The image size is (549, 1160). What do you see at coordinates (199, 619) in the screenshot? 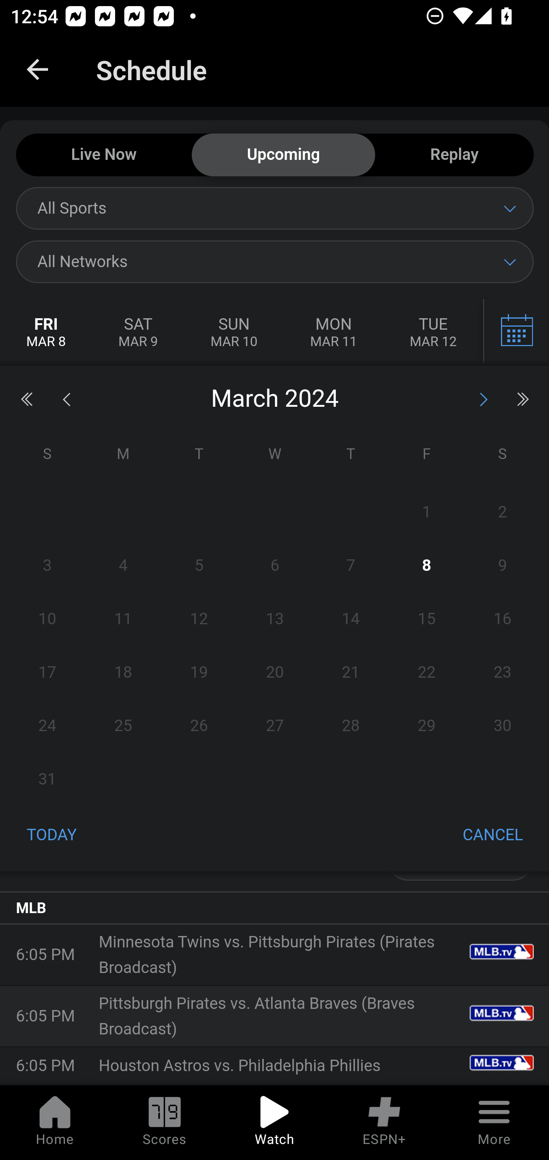
I see `12` at bounding box center [199, 619].